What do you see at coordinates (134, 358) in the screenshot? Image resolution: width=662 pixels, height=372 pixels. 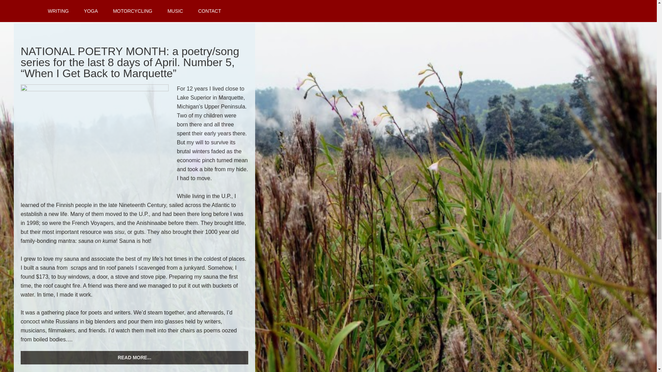 I see `READ MORE...` at bounding box center [134, 358].